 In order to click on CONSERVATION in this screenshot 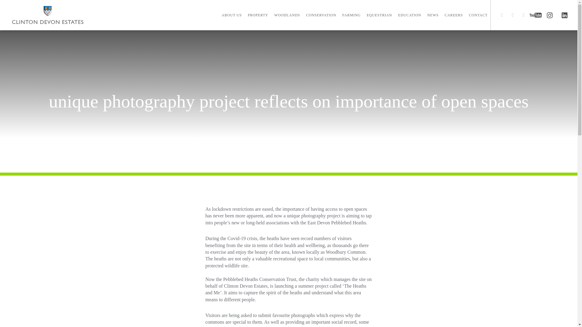, I will do `click(321, 15)`.